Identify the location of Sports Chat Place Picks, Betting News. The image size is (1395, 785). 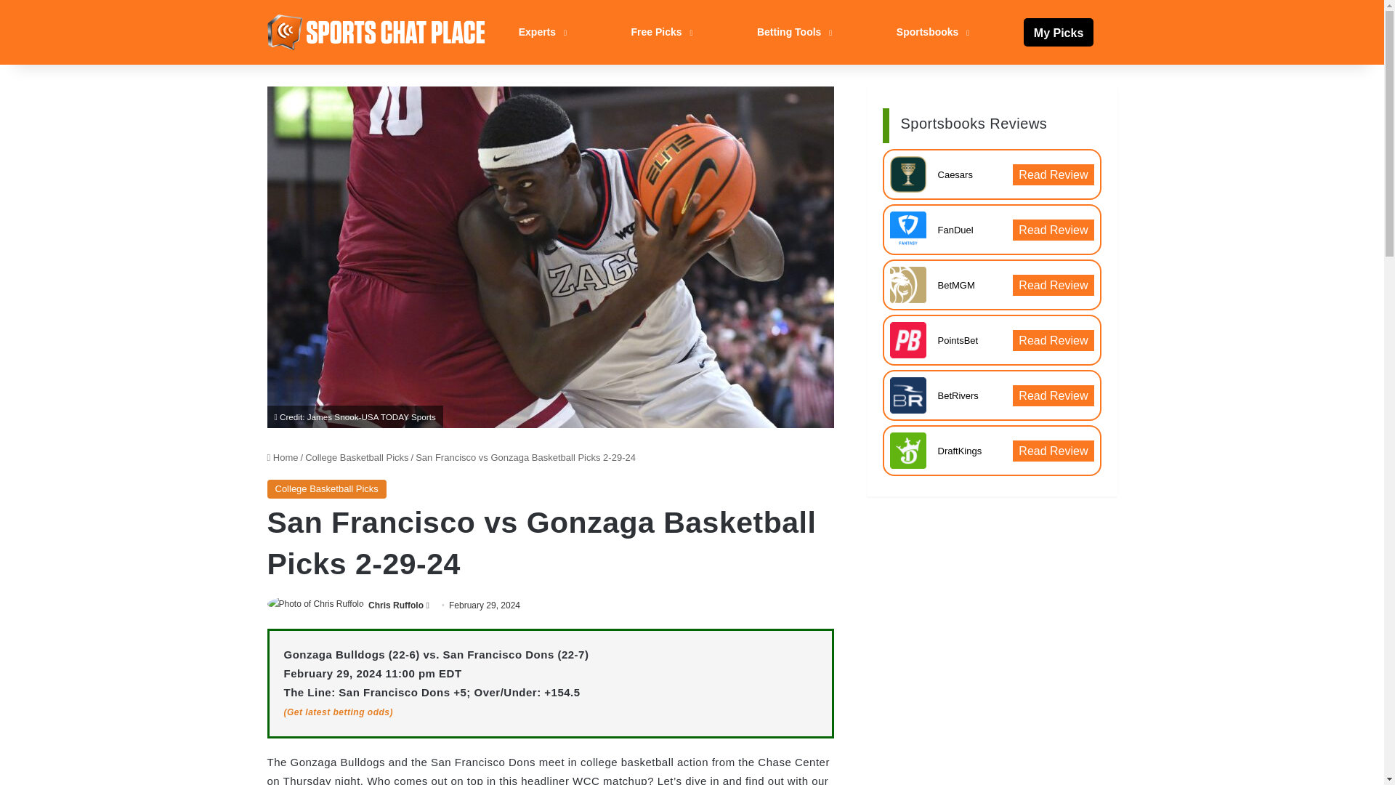
(376, 32).